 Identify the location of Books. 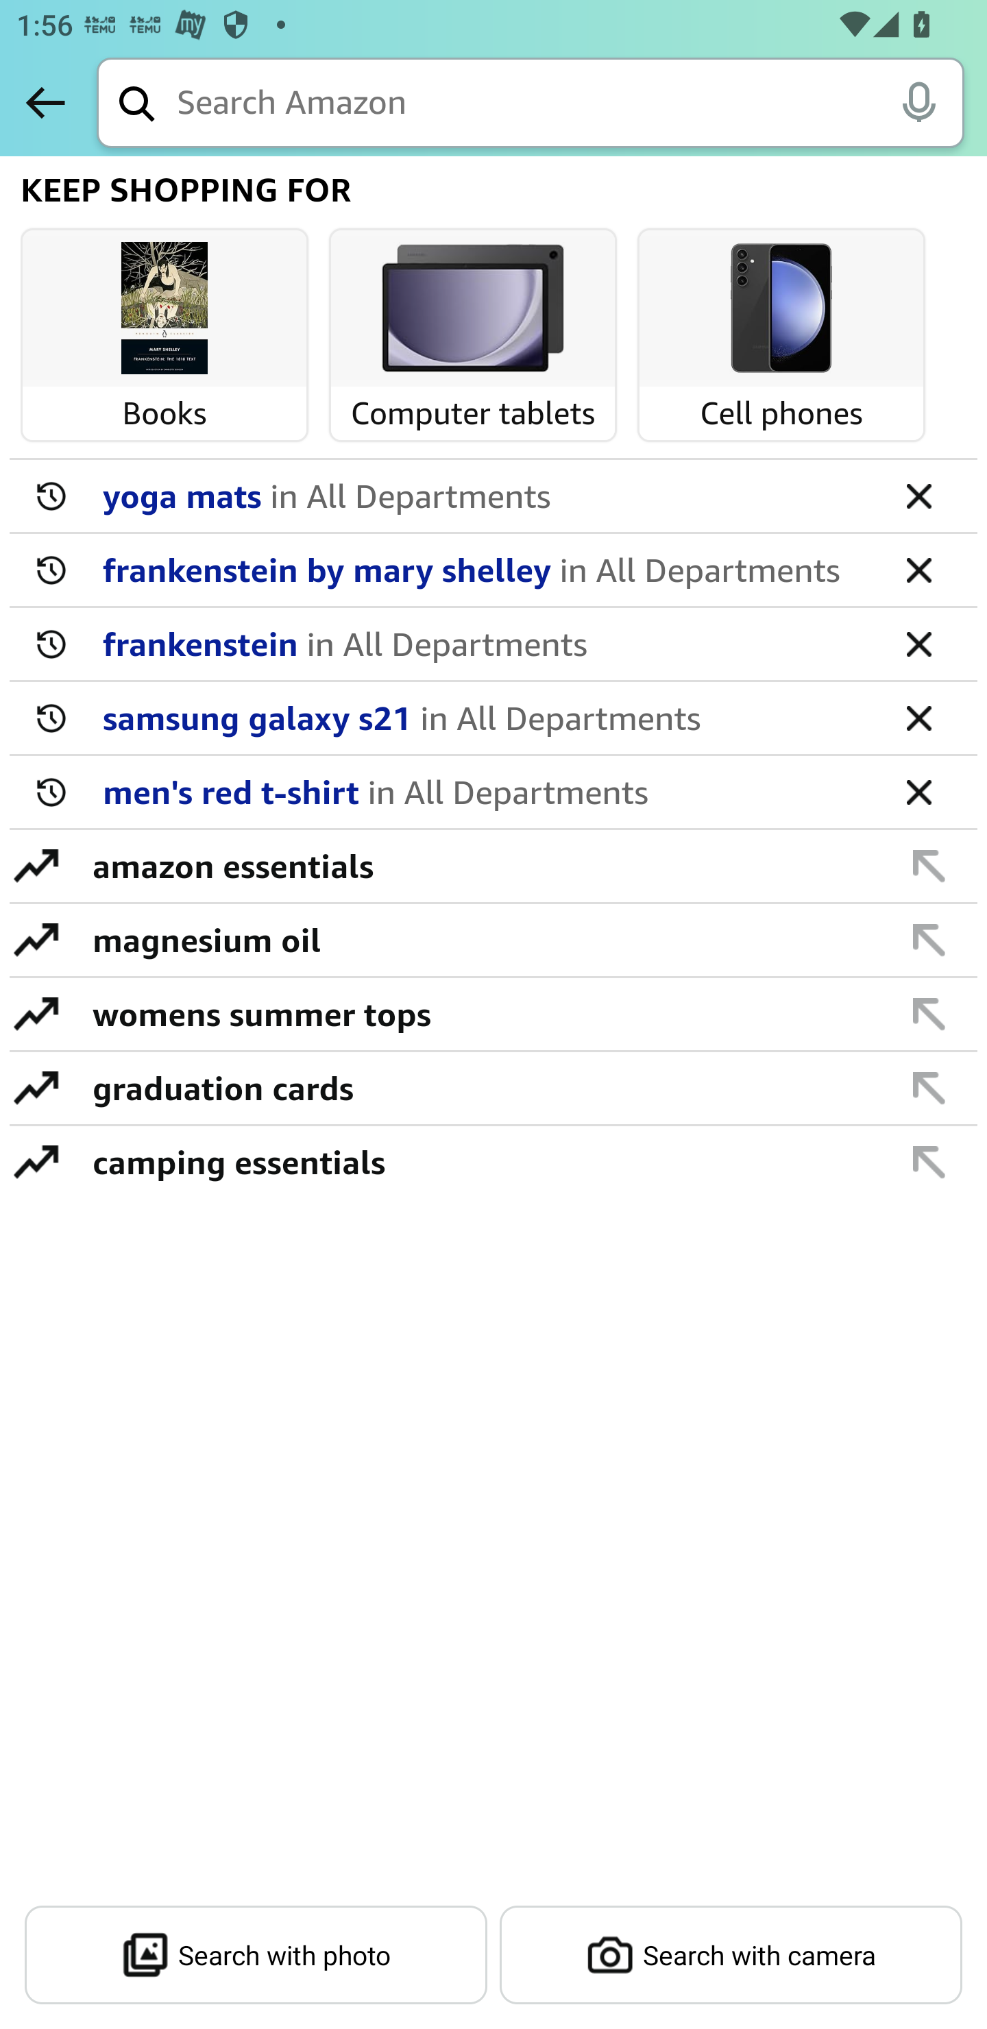
(164, 309).